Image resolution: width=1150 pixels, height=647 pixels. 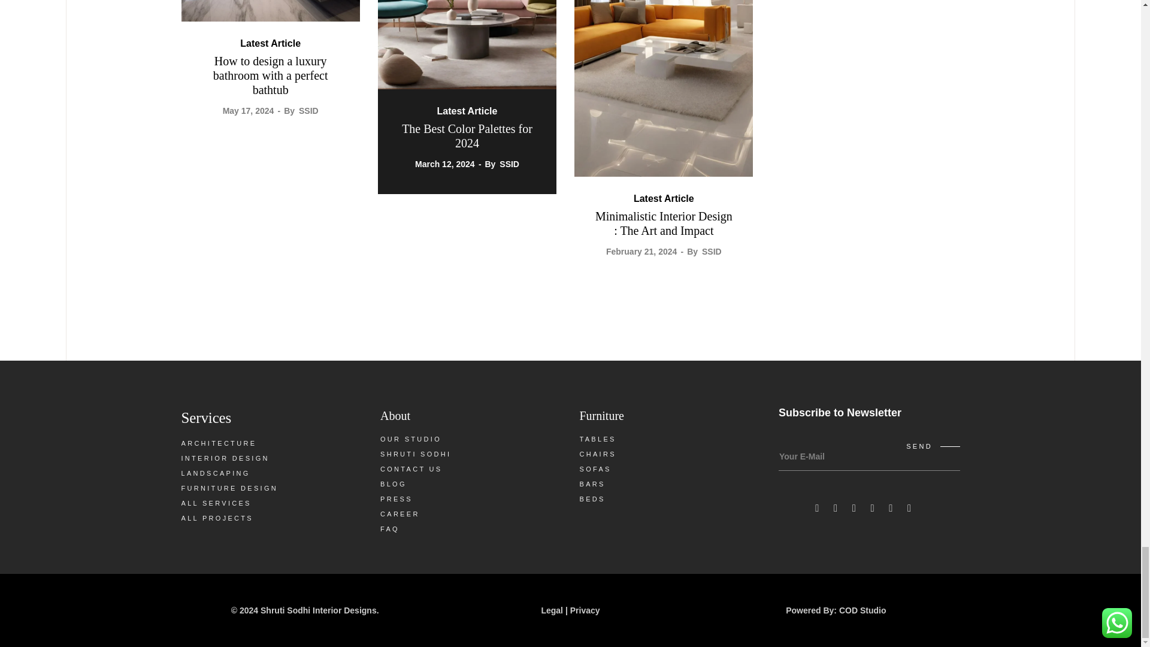 I want to click on How to design a luxury bathroom with a perfect bathtub, so click(x=270, y=11).